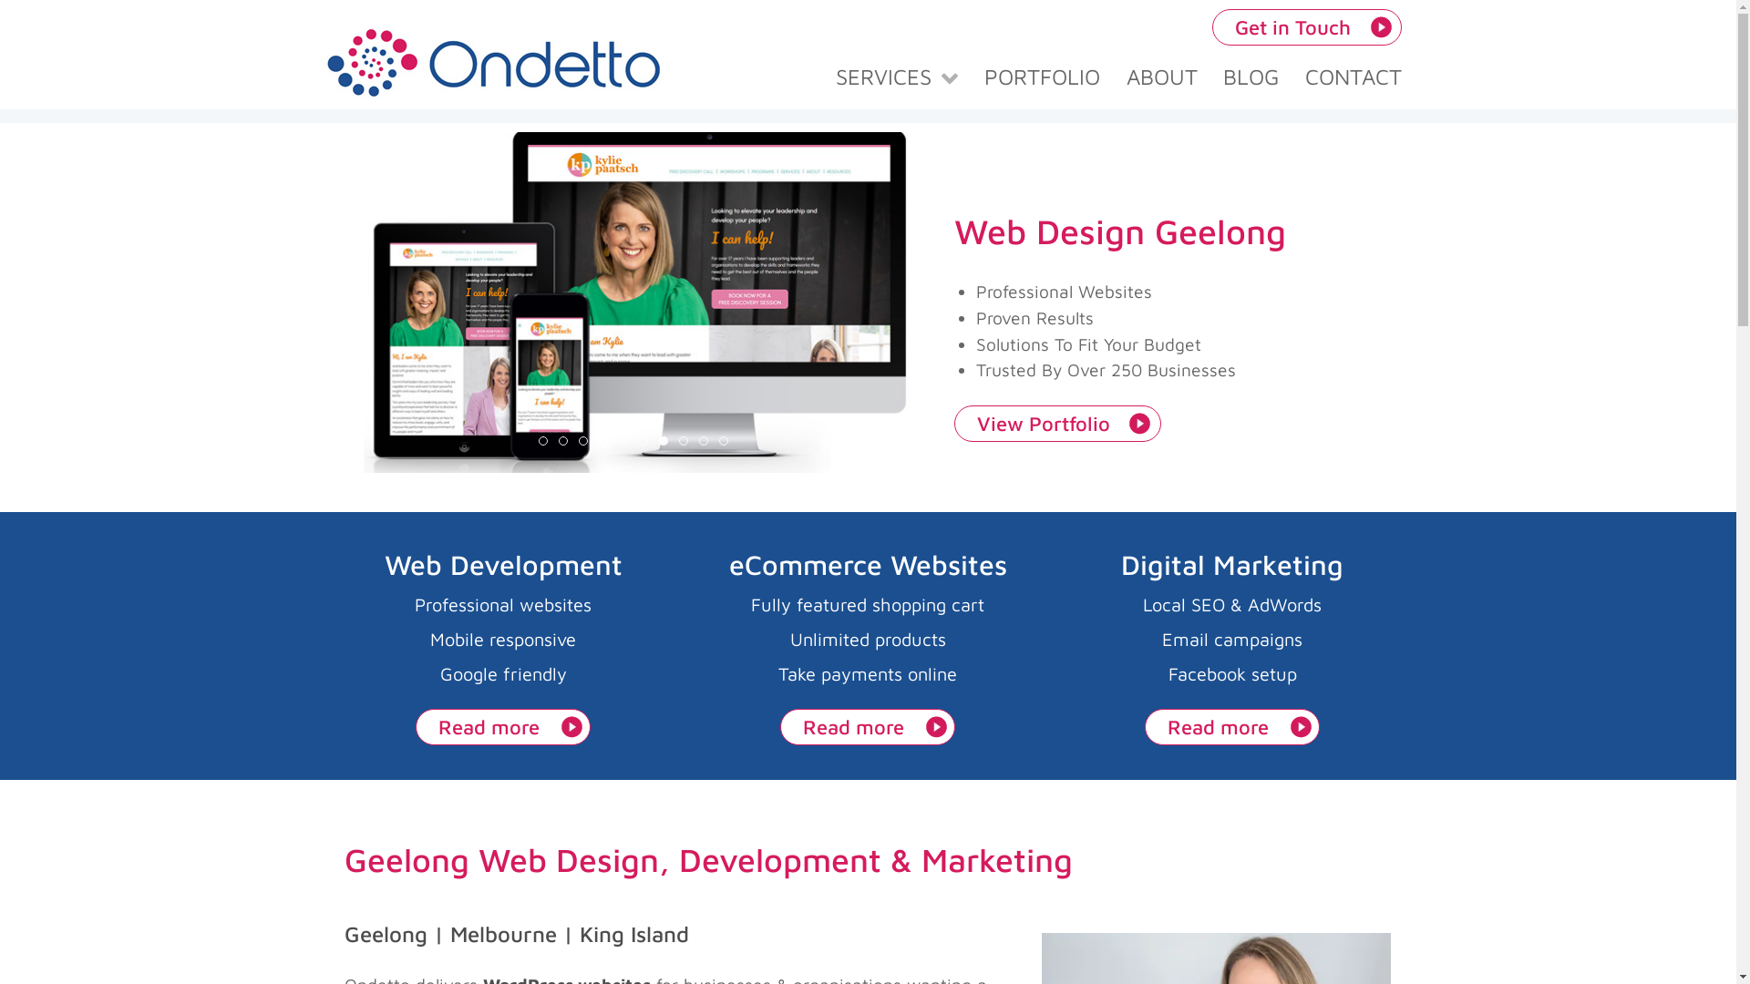 The width and height of the screenshot is (1750, 984). Describe the element at coordinates (643, 440) in the screenshot. I see `King Island Council` at that location.